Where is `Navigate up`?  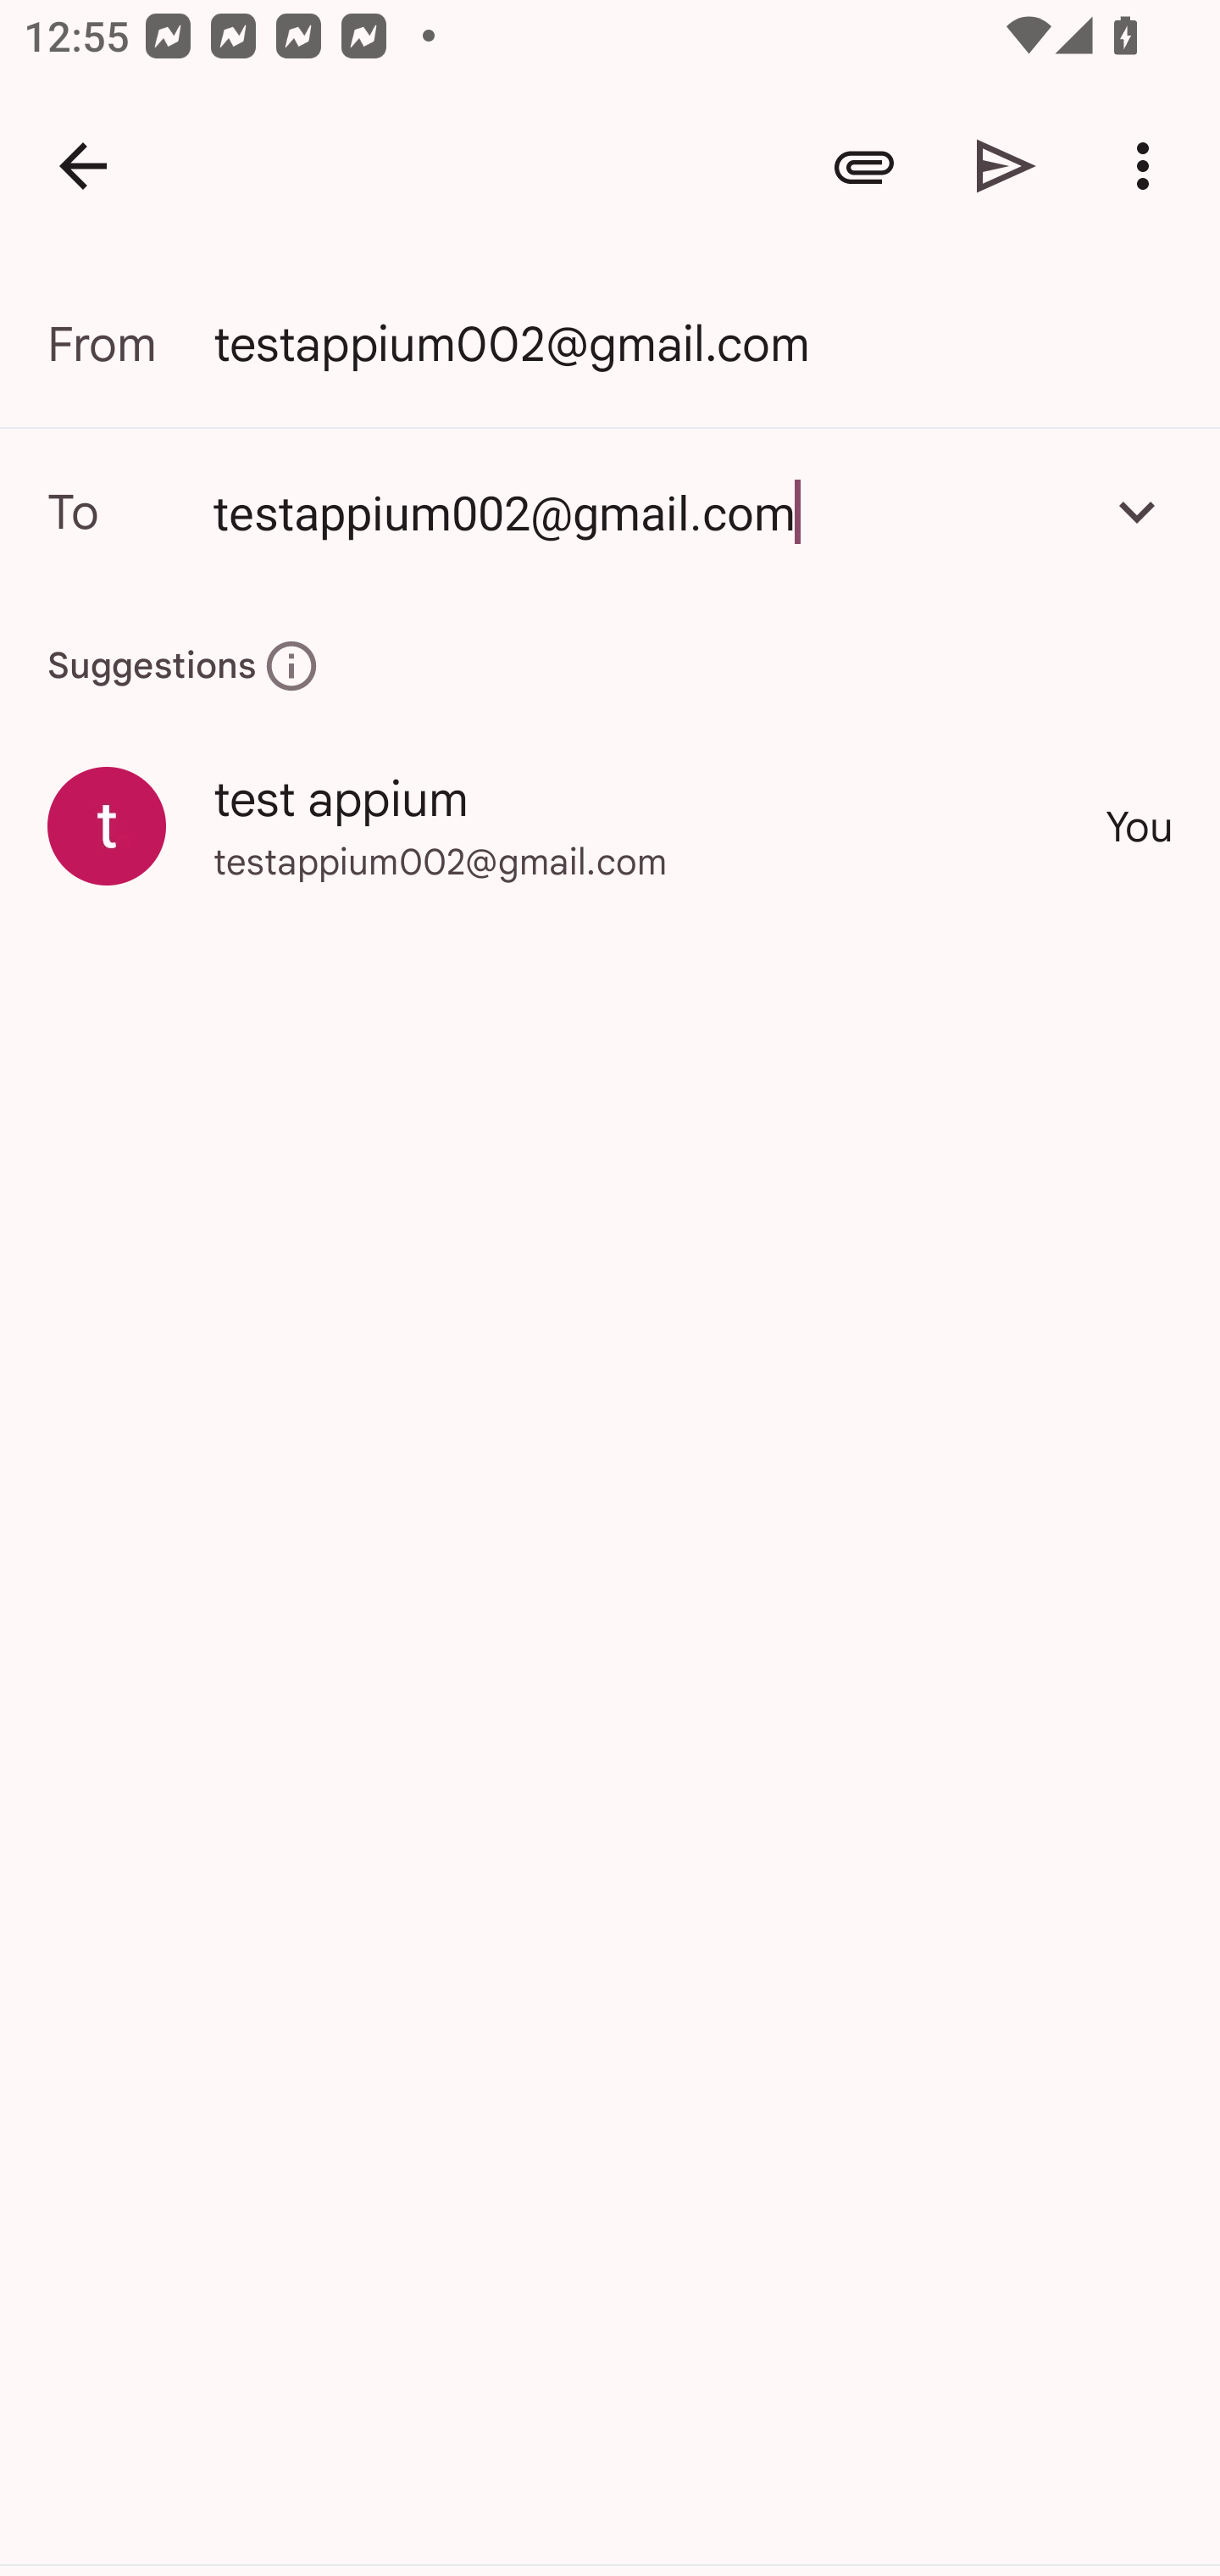 Navigate up is located at coordinates (83, 166).